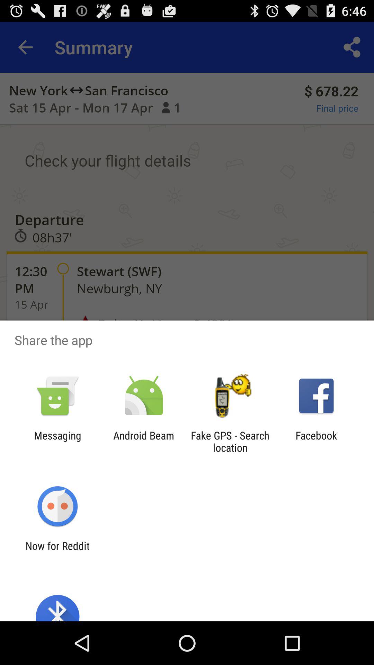 This screenshot has width=374, height=665. Describe the element at coordinates (143, 441) in the screenshot. I see `click the android beam icon` at that location.